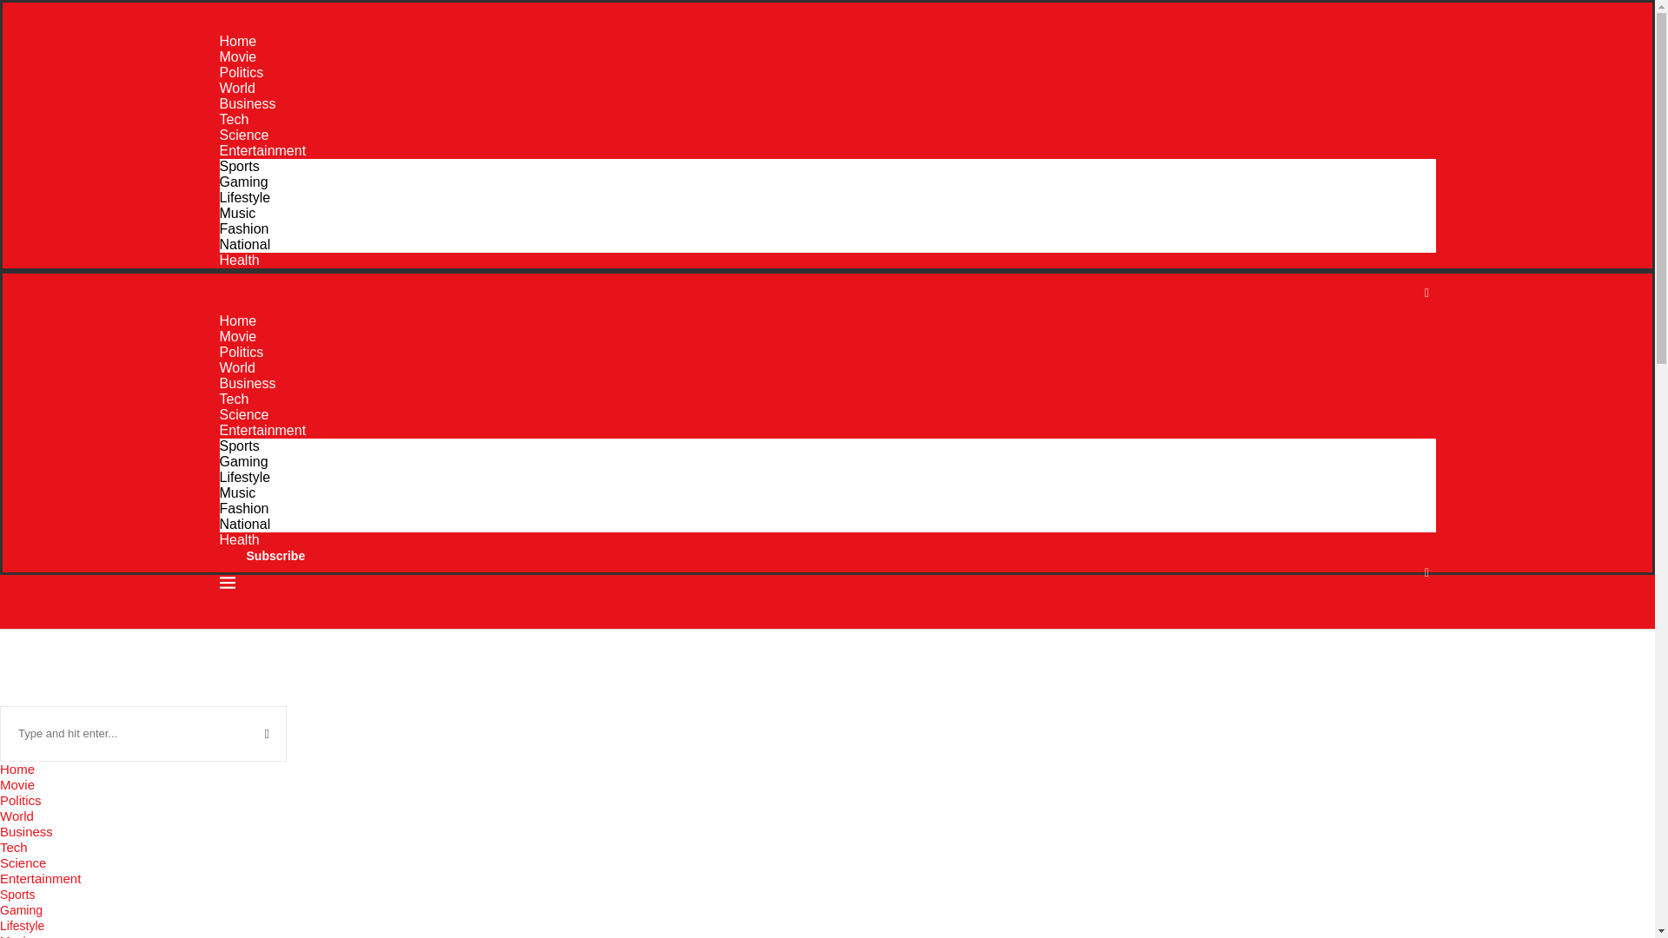 This screenshot has height=938, width=1668. What do you see at coordinates (244, 525) in the screenshot?
I see `National` at bounding box center [244, 525].